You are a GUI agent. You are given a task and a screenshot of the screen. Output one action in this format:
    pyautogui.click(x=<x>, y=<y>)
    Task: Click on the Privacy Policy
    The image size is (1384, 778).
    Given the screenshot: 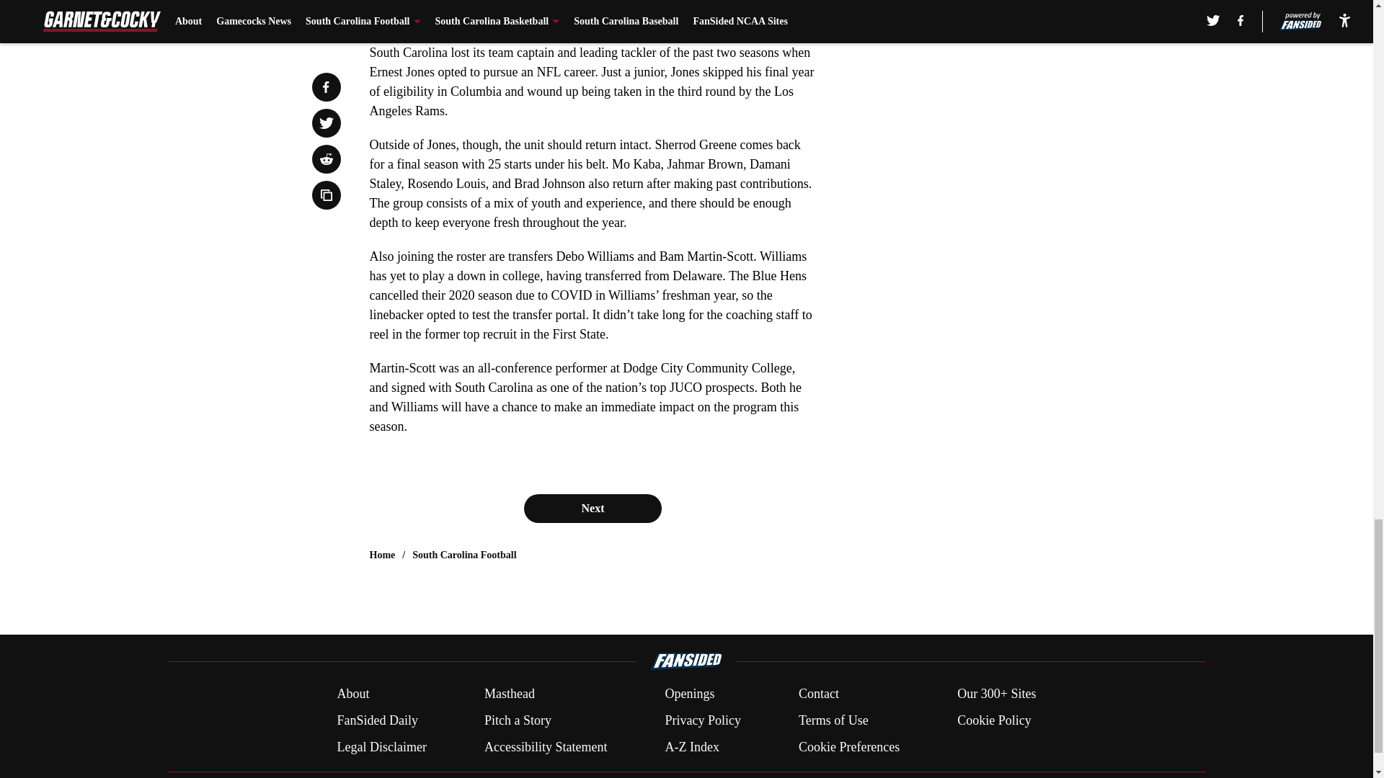 What is the action you would take?
    pyautogui.click(x=702, y=720)
    